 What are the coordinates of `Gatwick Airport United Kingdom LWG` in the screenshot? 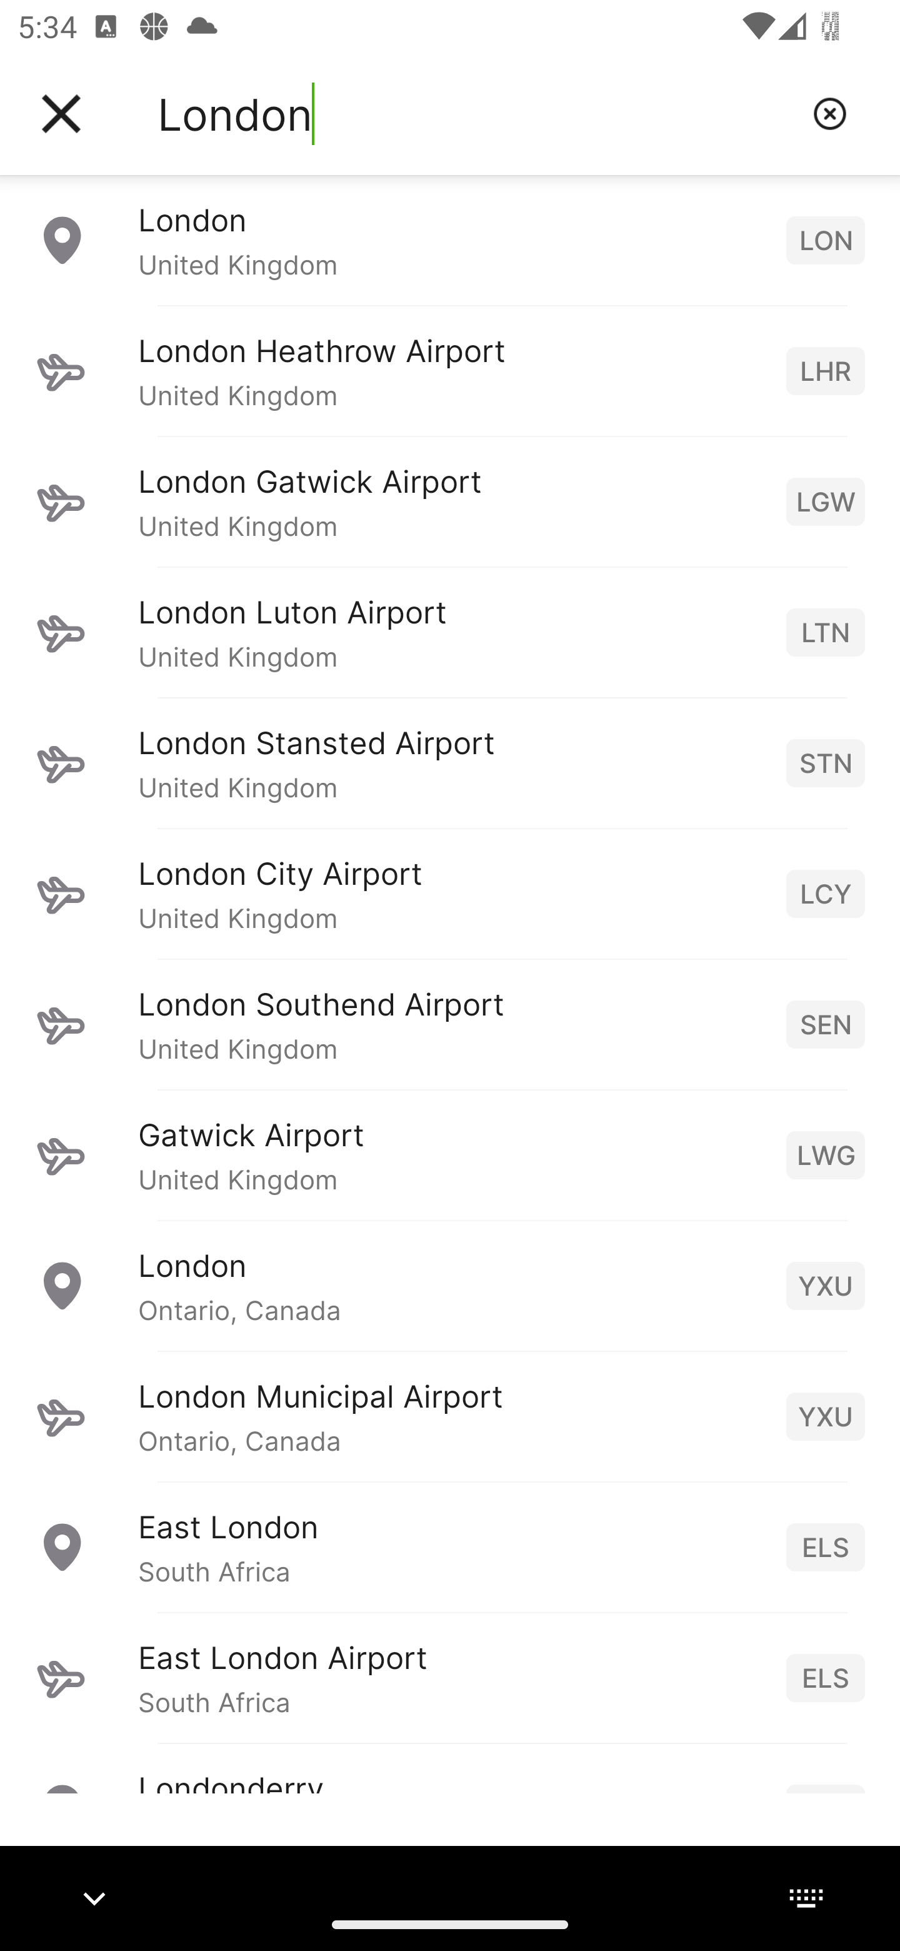 It's located at (450, 1155).